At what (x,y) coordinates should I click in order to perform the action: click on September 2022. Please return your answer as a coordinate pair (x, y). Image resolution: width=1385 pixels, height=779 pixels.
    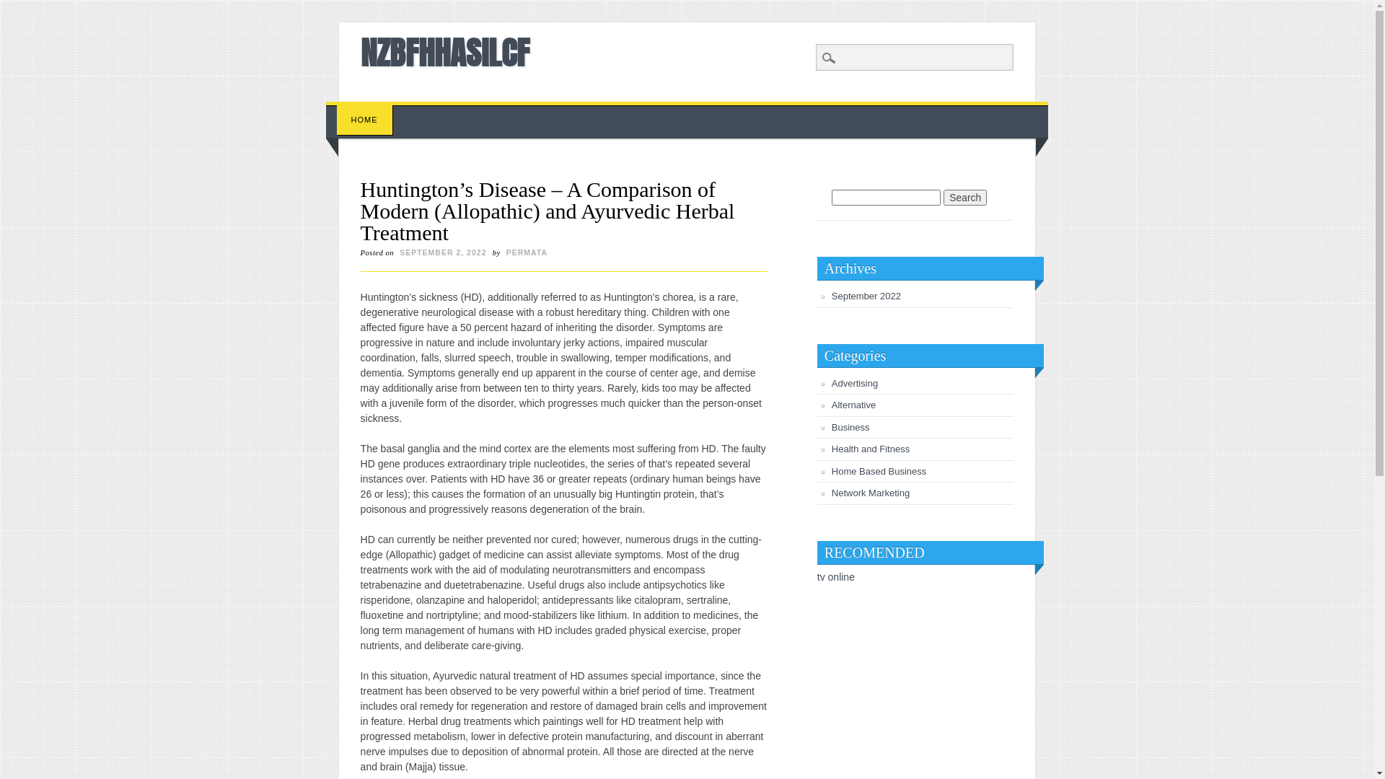
    Looking at the image, I should click on (866, 296).